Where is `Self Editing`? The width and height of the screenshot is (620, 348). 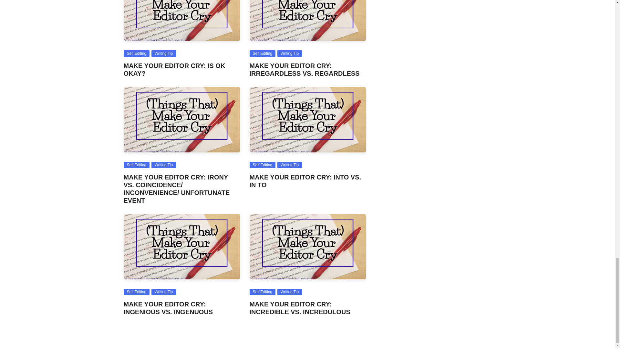
Self Editing is located at coordinates (262, 53).